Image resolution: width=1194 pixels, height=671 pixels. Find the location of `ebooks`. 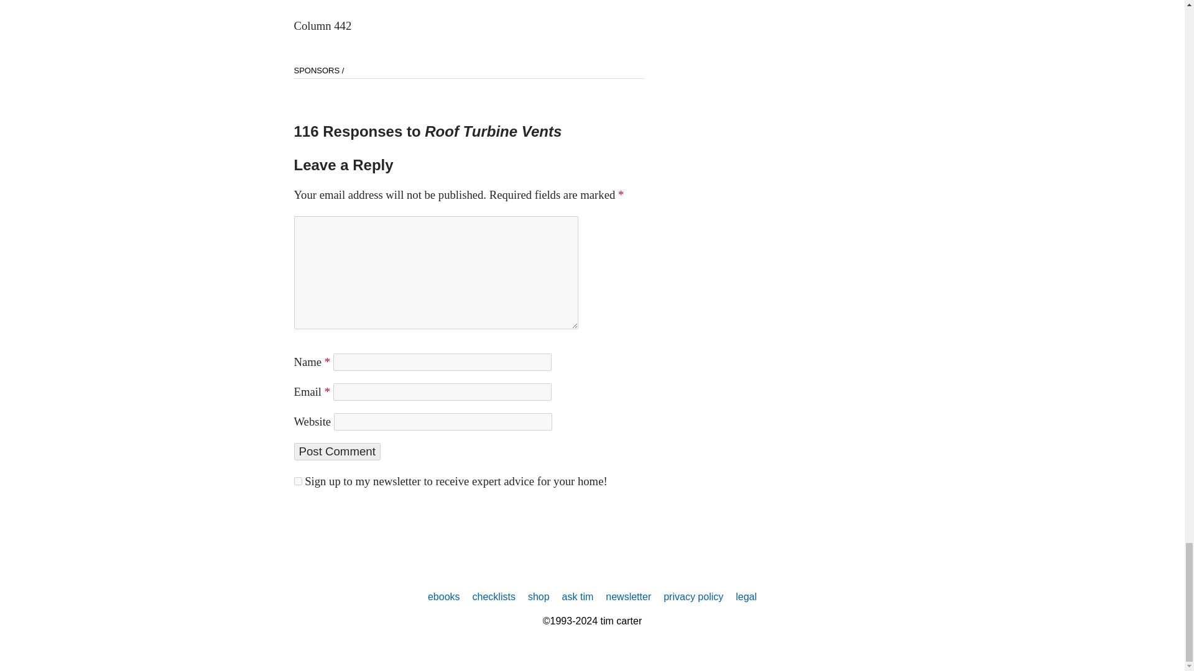

ebooks is located at coordinates (443, 596).